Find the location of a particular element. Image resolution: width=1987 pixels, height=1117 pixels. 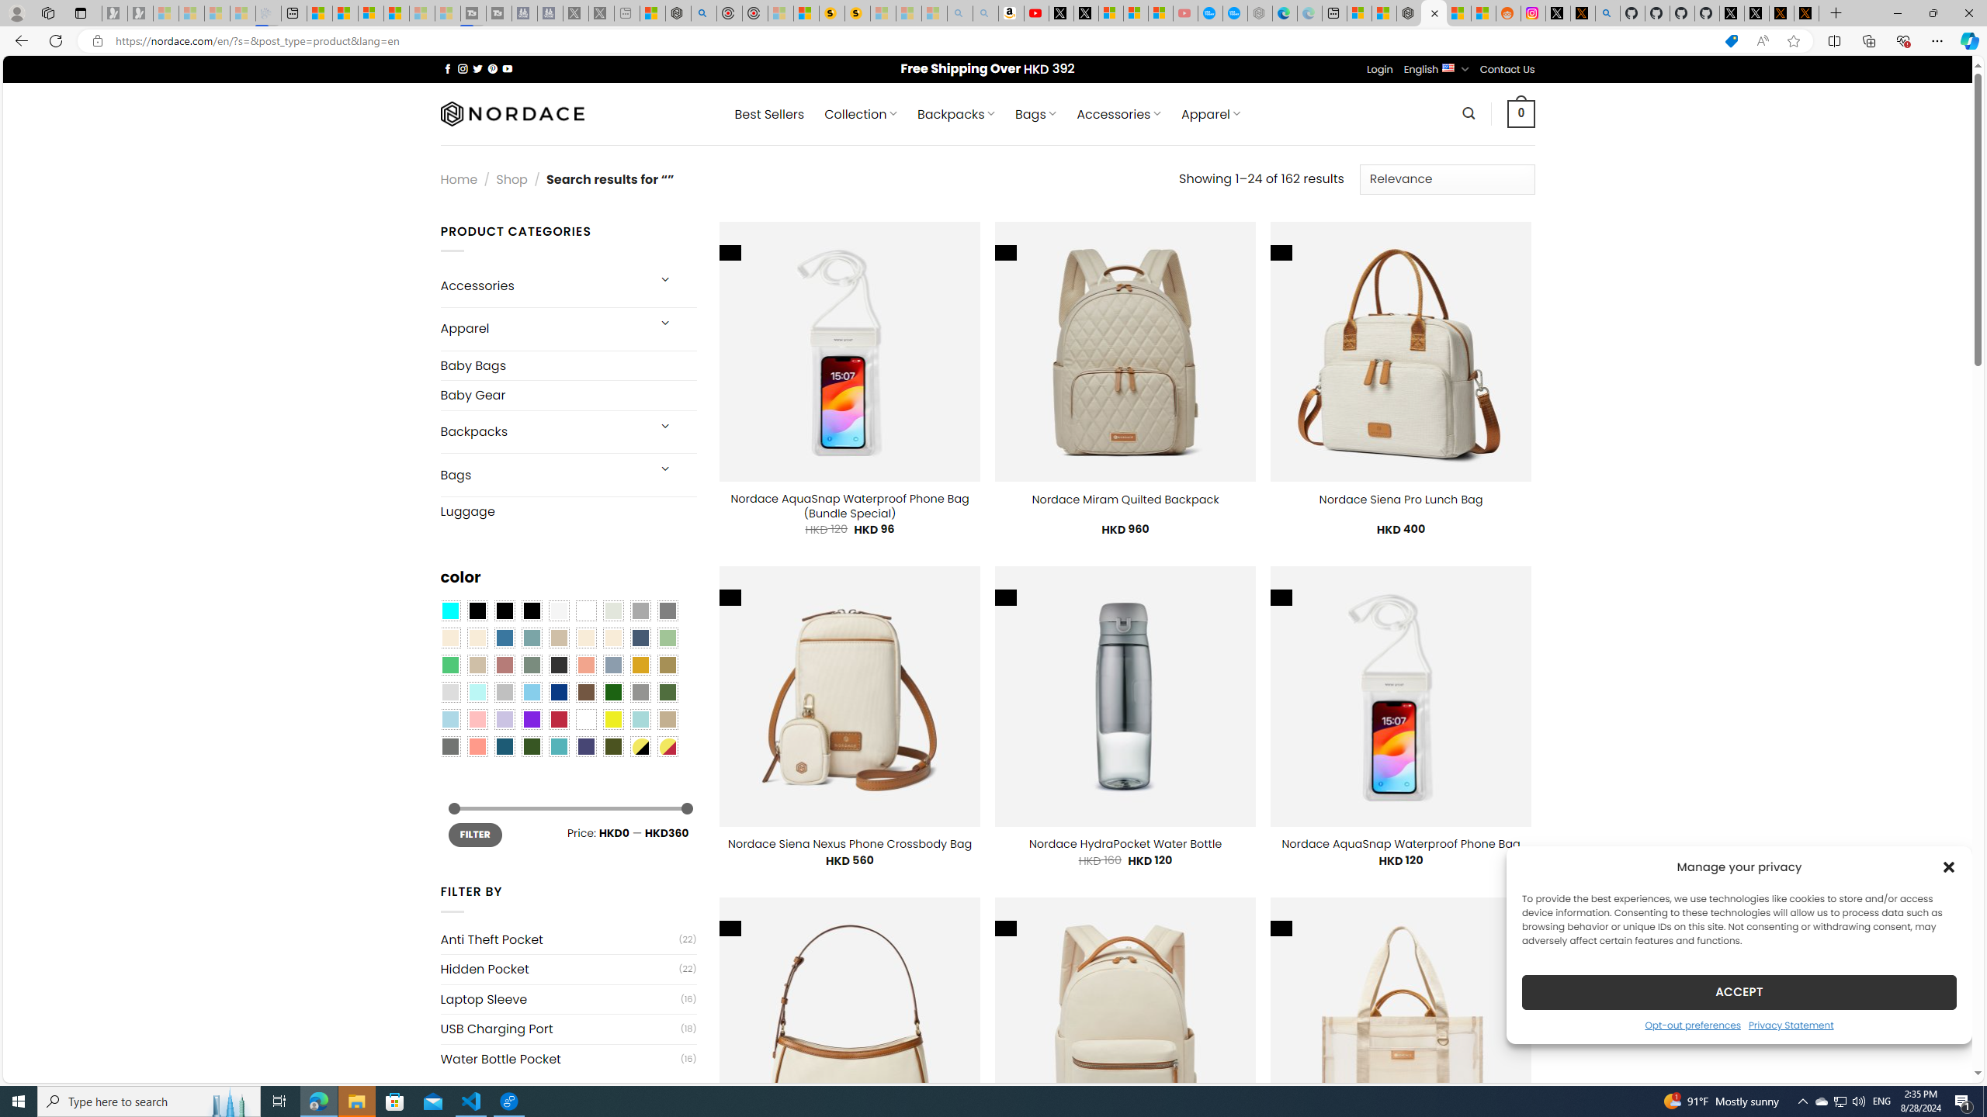

Pink is located at coordinates (477, 719).